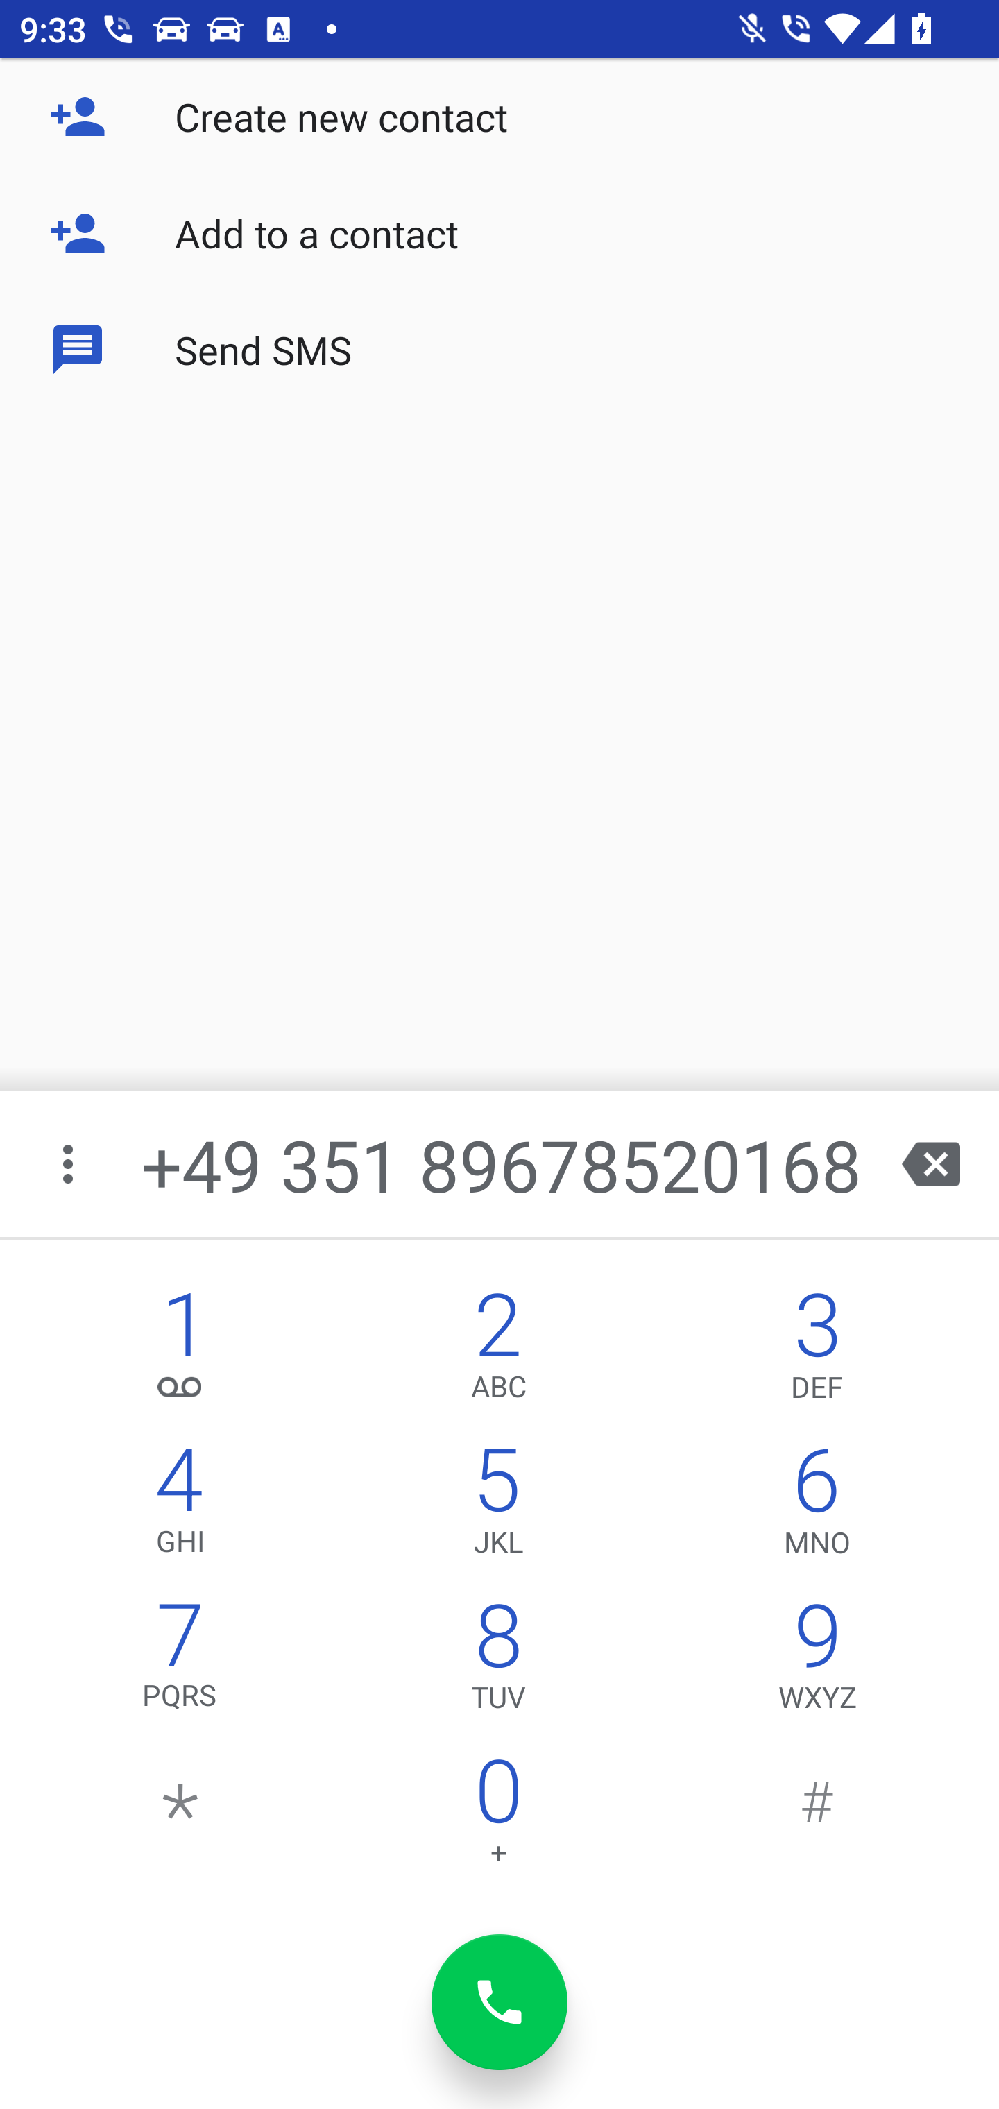 This screenshot has height=2109, width=999. Describe the element at coordinates (180, 1818) in the screenshot. I see `*` at that location.